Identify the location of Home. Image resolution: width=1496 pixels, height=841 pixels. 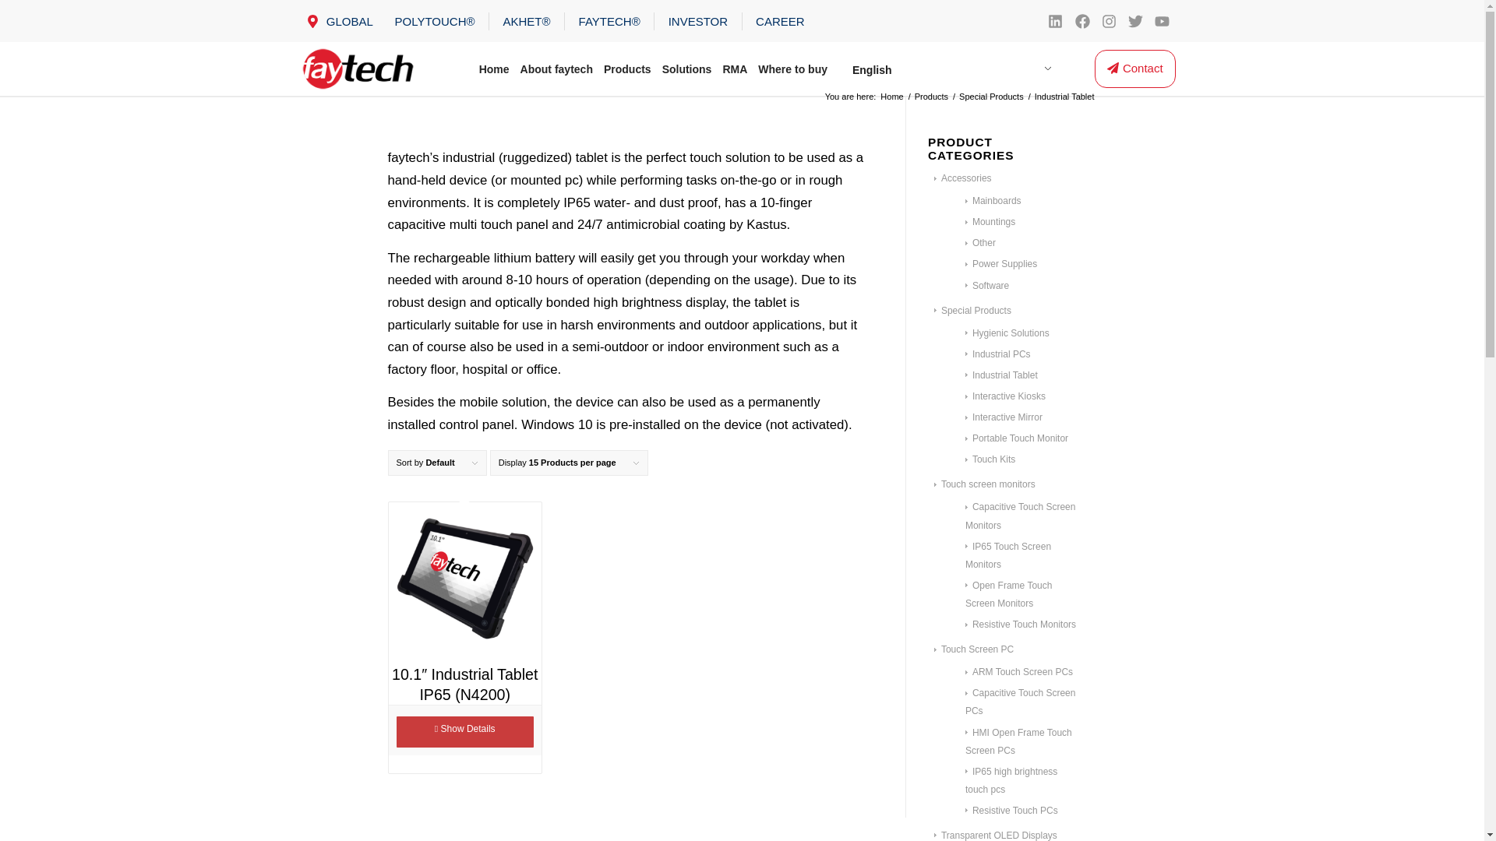
(494, 69).